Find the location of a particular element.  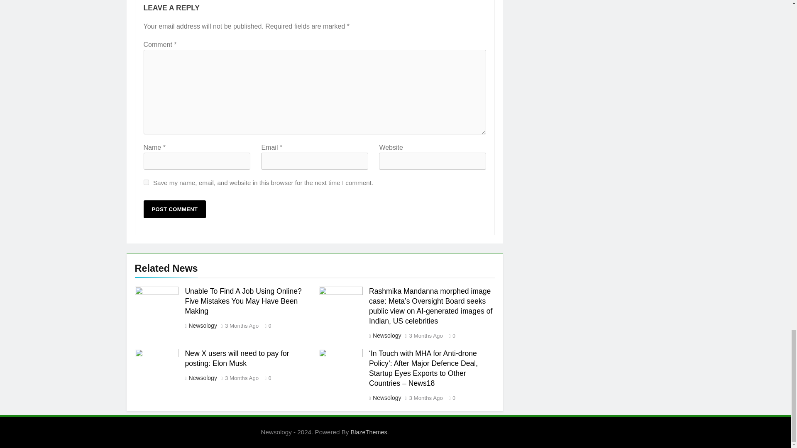

yes is located at coordinates (146, 183).